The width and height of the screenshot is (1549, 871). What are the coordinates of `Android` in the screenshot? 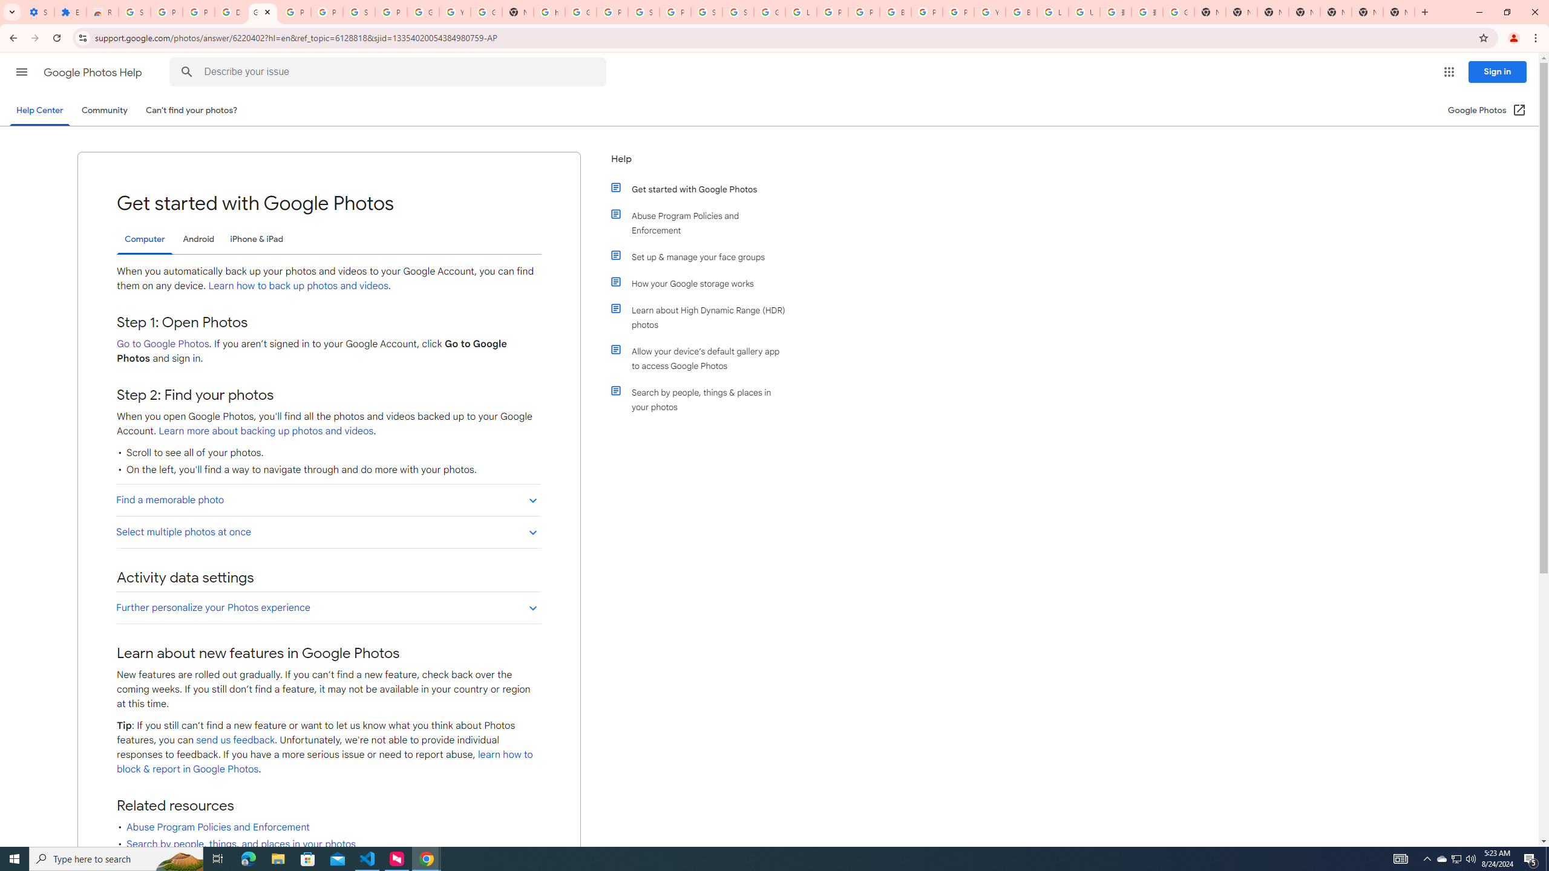 It's located at (198, 239).